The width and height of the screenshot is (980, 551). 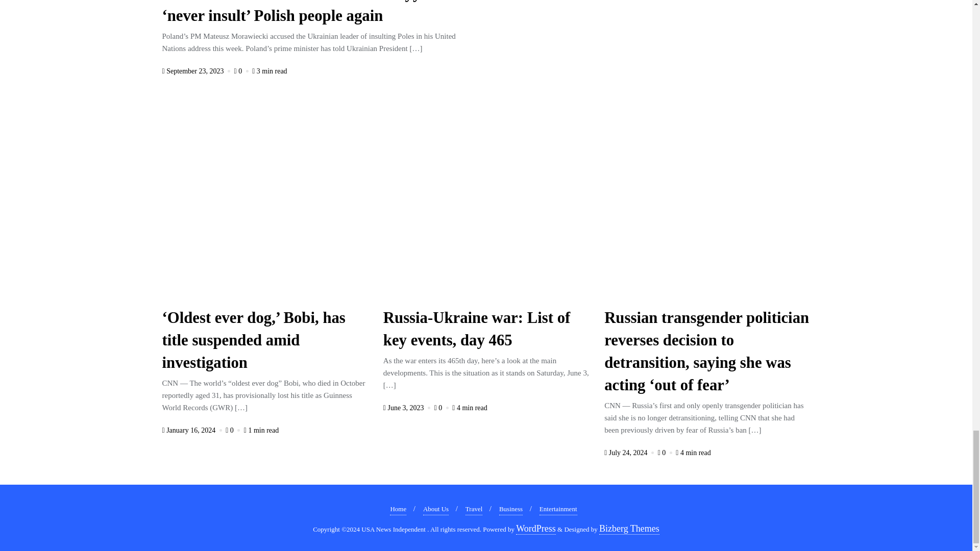 What do you see at coordinates (269, 70) in the screenshot?
I see `3 min read` at bounding box center [269, 70].